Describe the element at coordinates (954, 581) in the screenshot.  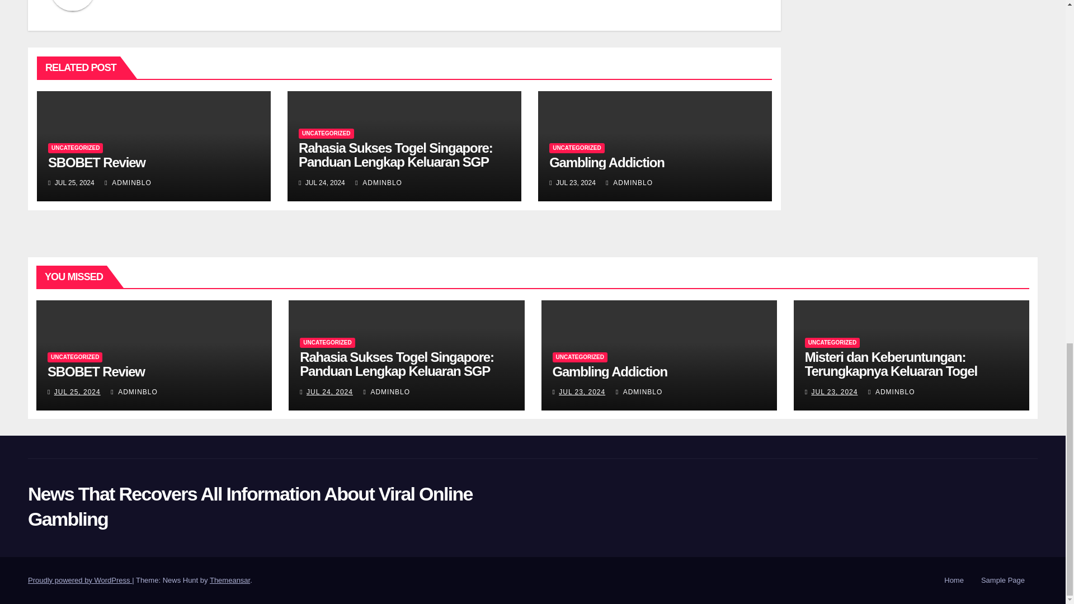
I see `Home` at that location.